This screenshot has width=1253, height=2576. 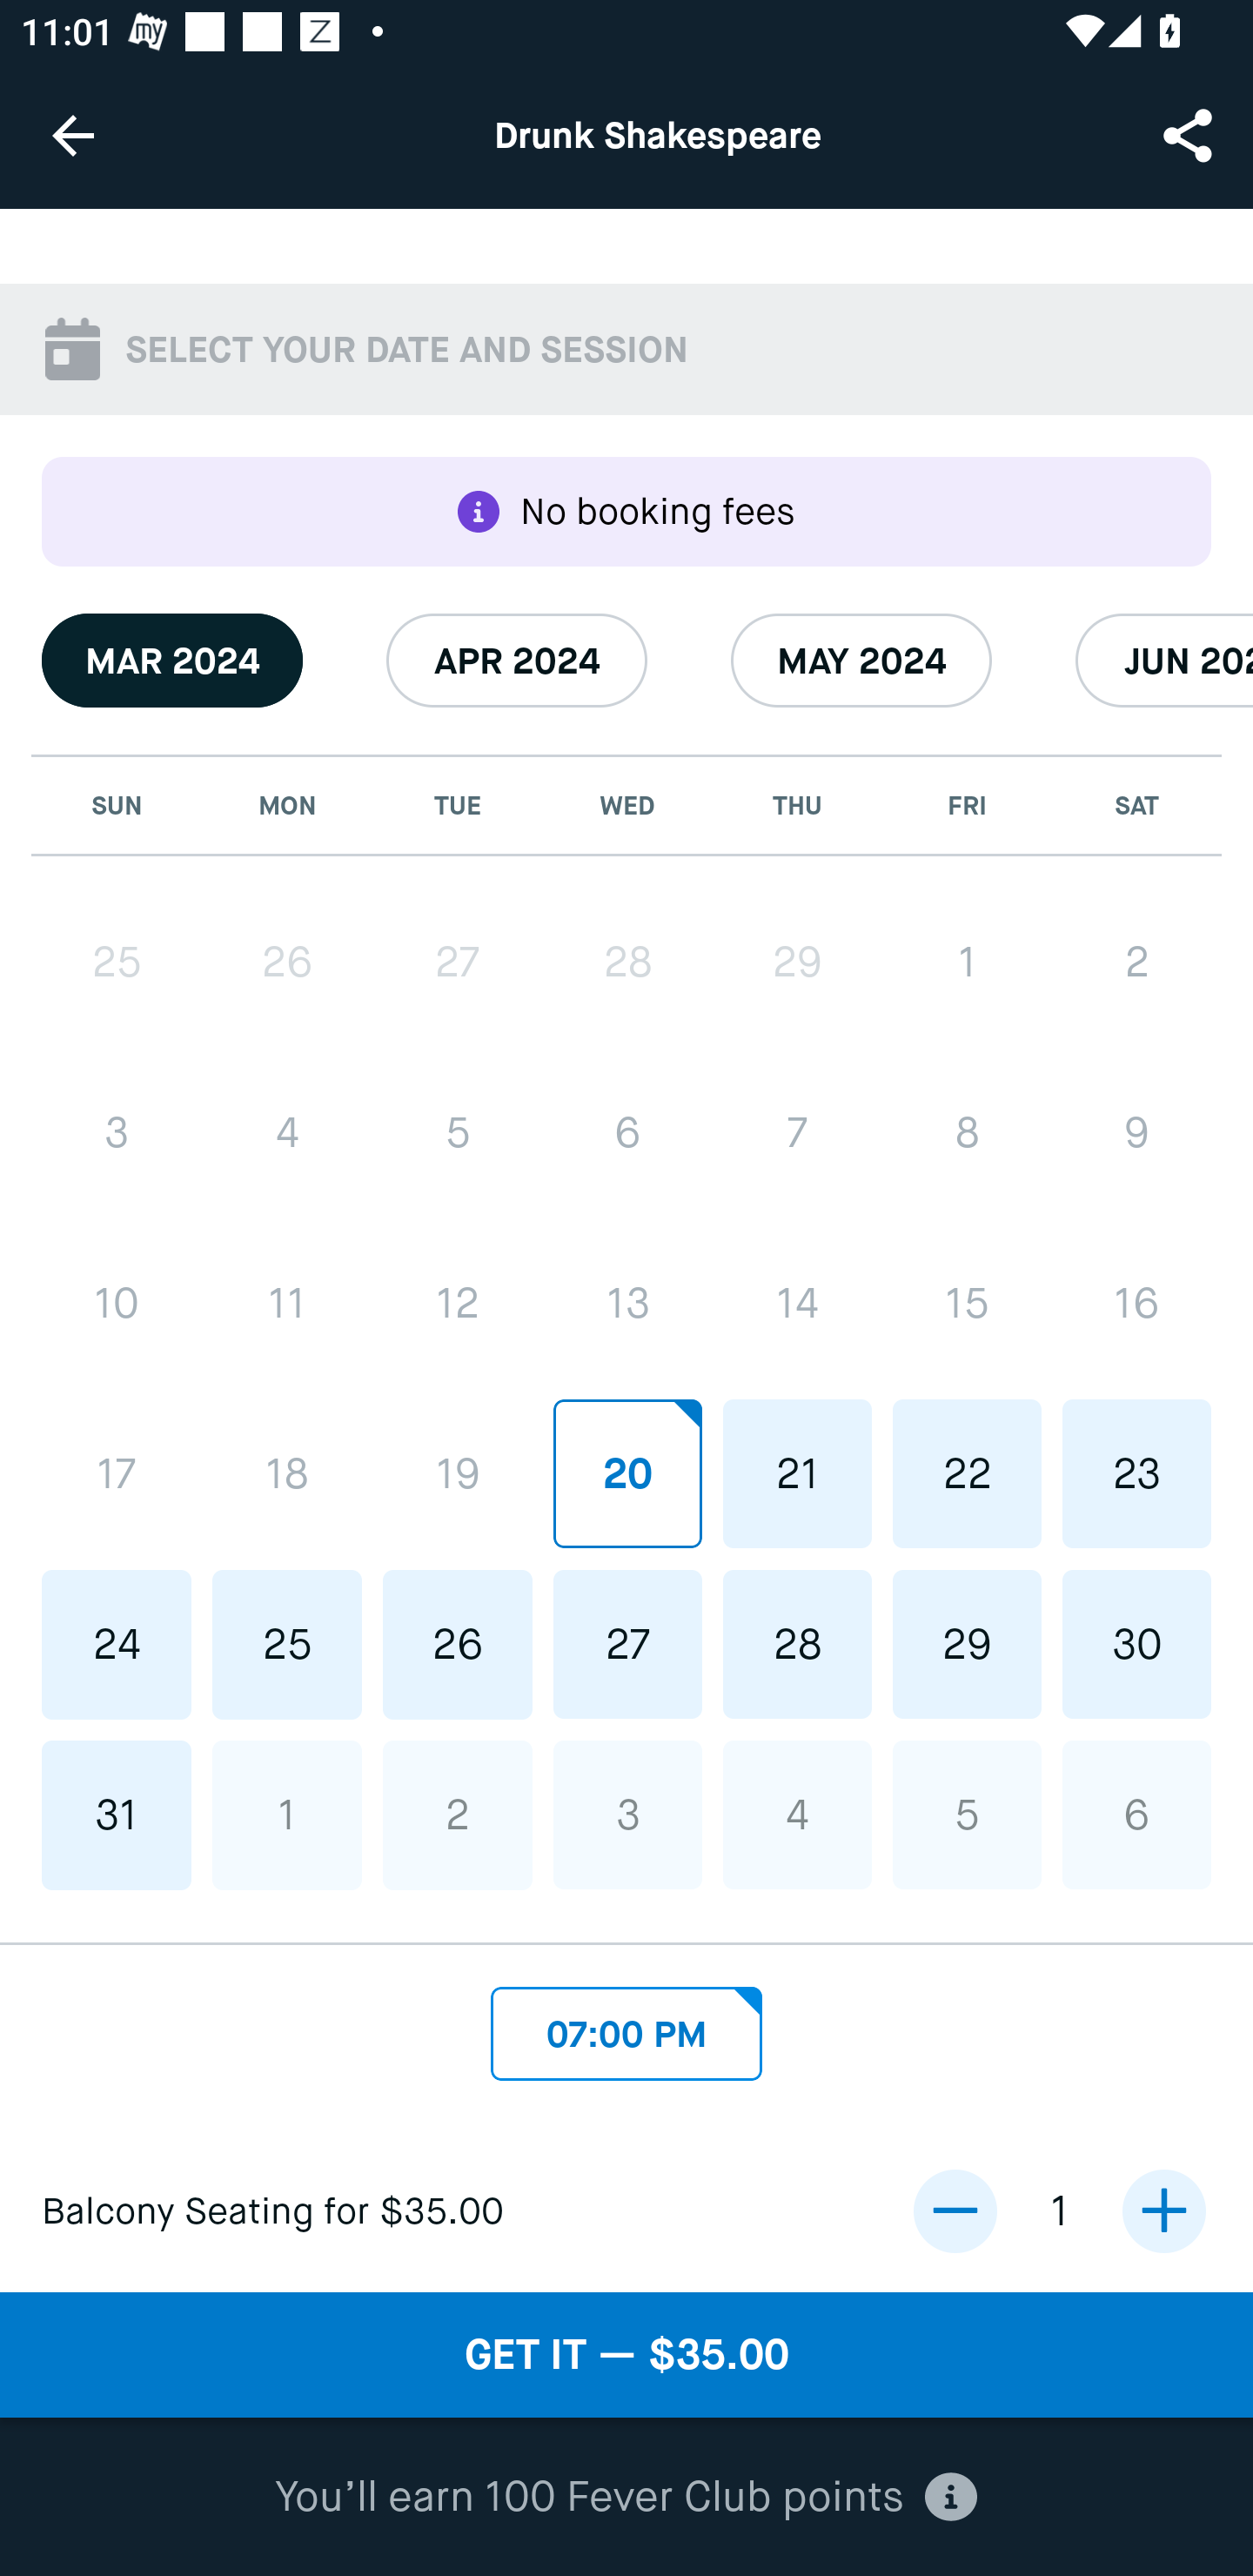 What do you see at coordinates (517, 660) in the screenshot?
I see `APR 2024` at bounding box center [517, 660].